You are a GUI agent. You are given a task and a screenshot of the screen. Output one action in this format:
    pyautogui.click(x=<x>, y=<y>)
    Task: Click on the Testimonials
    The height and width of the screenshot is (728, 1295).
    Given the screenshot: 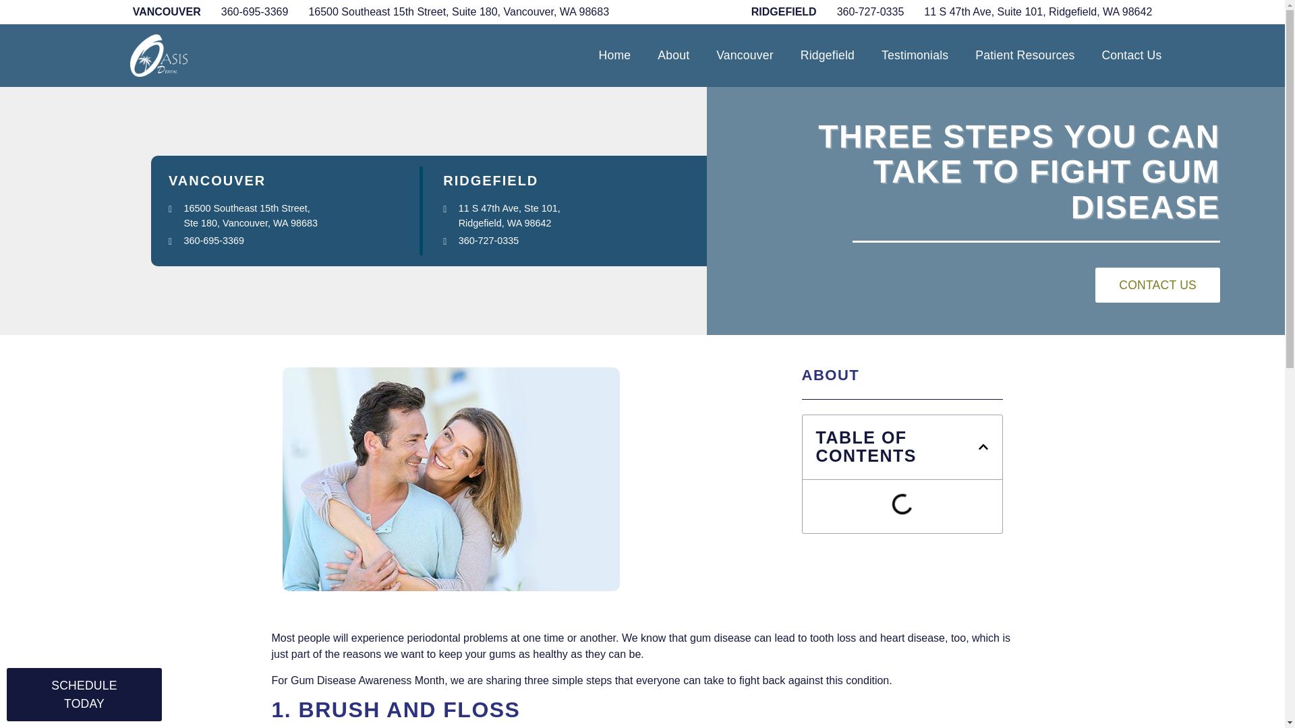 What is the action you would take?
    pyautogui.click(x=915, y=55)
    